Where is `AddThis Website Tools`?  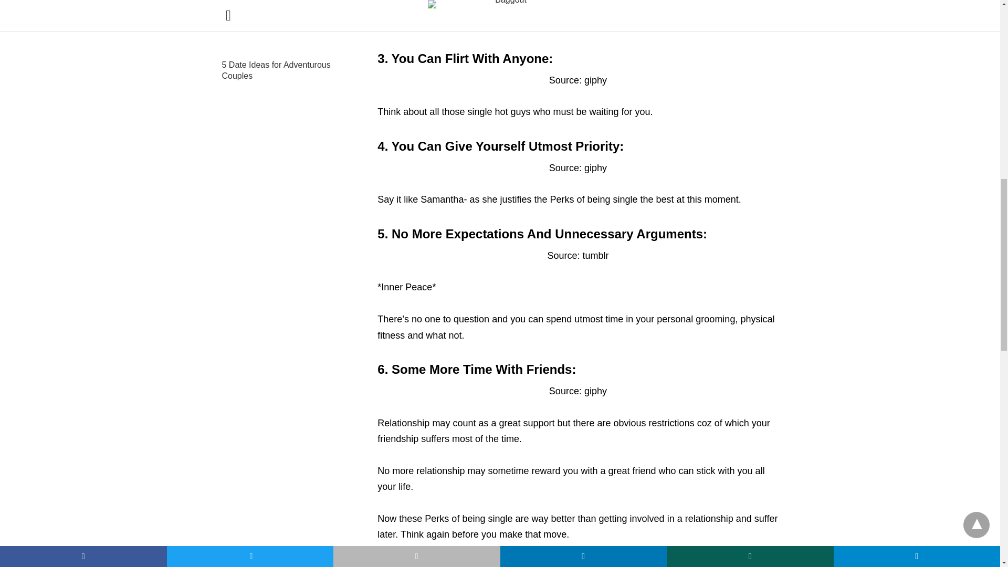 AddThis Website Tools is located at coordinates (461, 563).